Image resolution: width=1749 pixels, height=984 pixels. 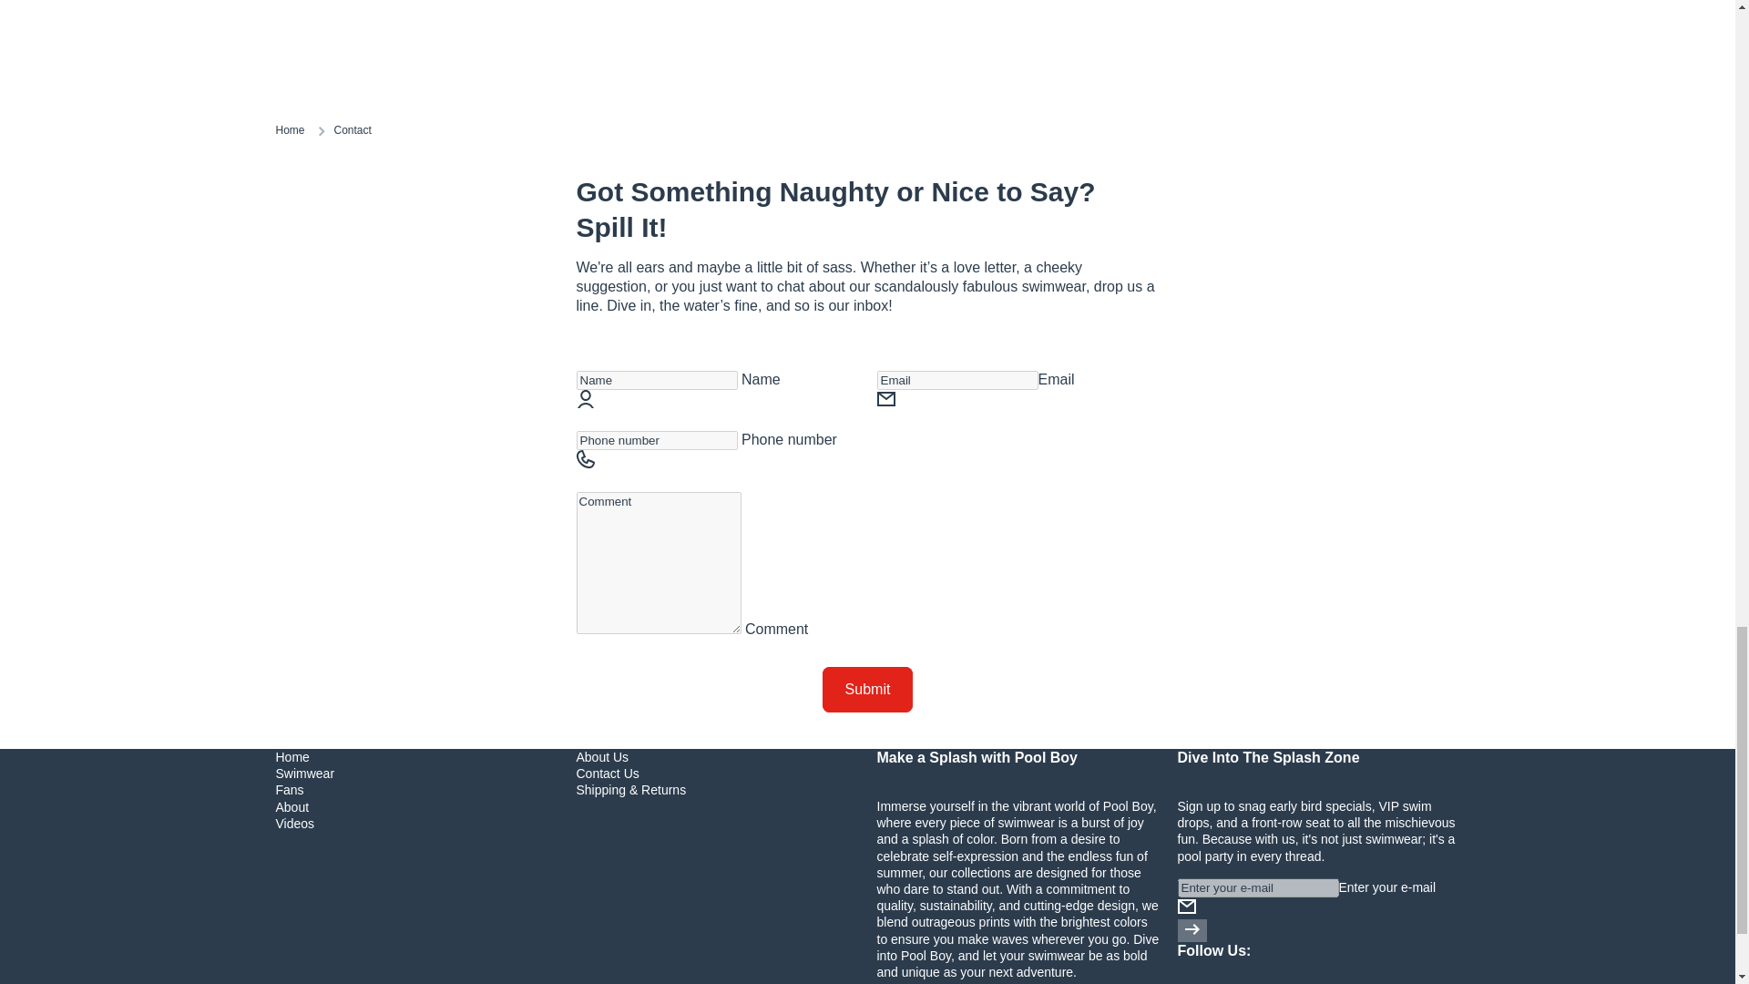 I want to click on Swimwear, so click(x=304, y=773).